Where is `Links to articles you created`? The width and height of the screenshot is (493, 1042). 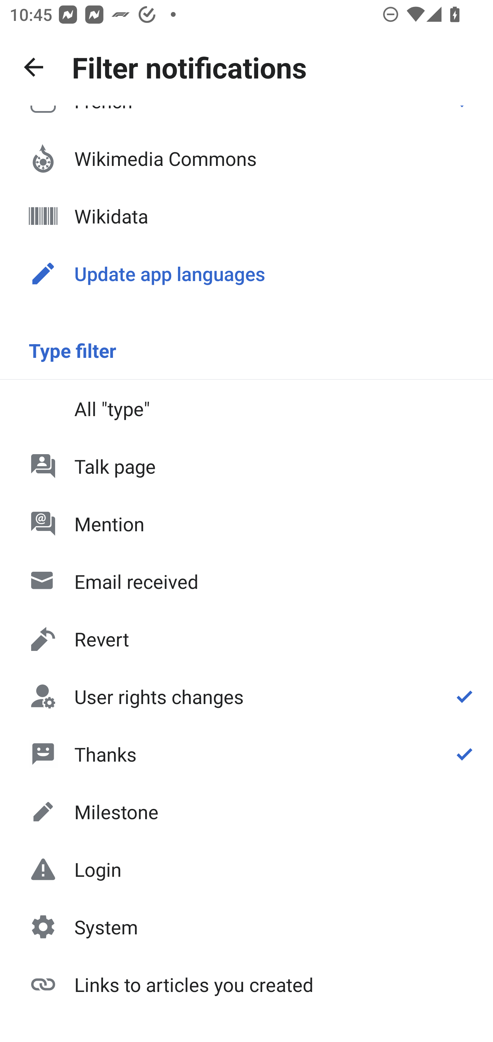 Links to articles you created is located at coordinates (246, 984).